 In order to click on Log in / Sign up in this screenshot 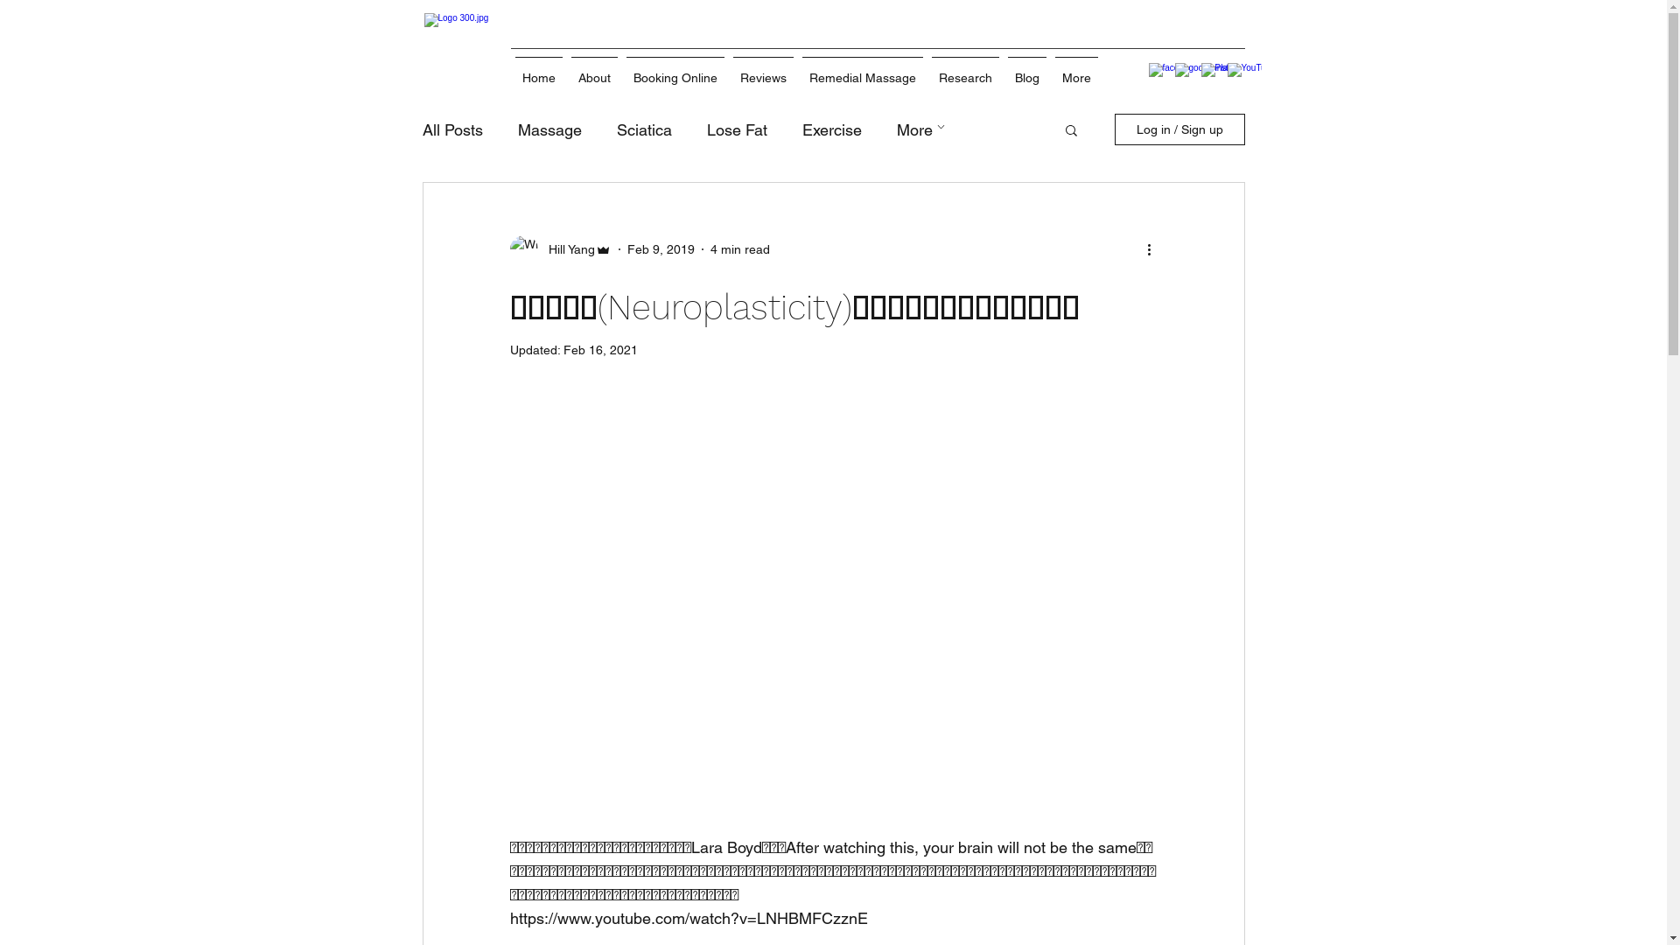, I will do `click(1179, 129)`.